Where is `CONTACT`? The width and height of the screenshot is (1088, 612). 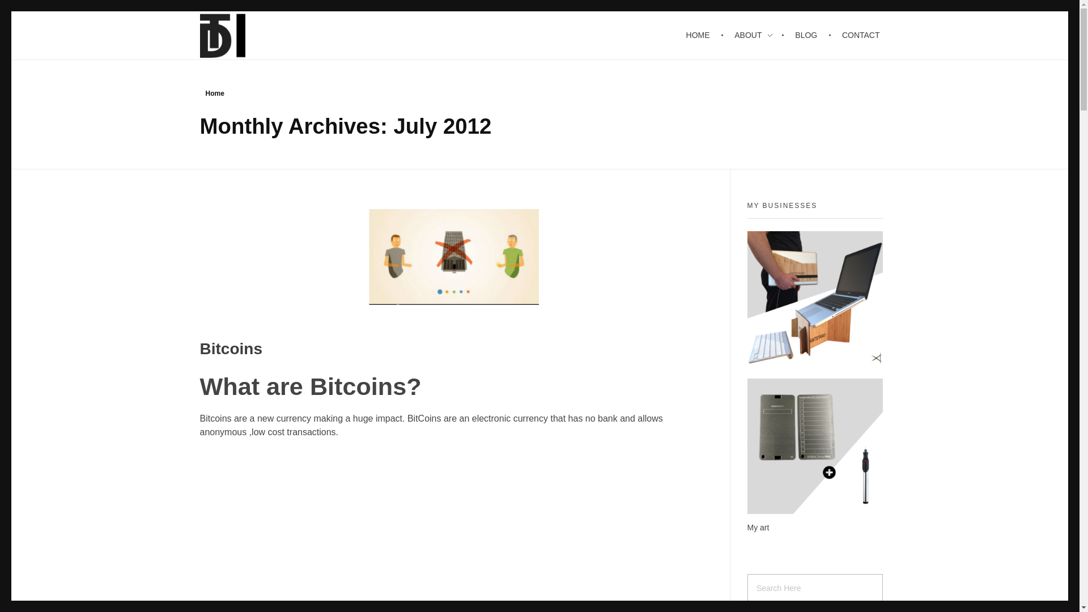
CONTACT is located at coordinates (856, 35).